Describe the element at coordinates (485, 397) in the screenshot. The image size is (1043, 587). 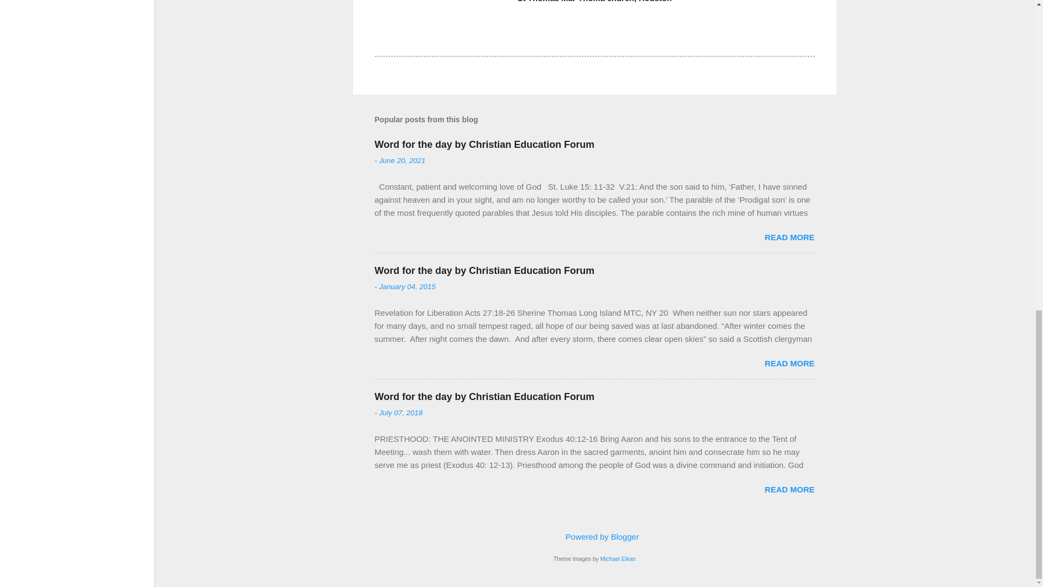
I see `Word for the day by Christian Education Forum` at that location.